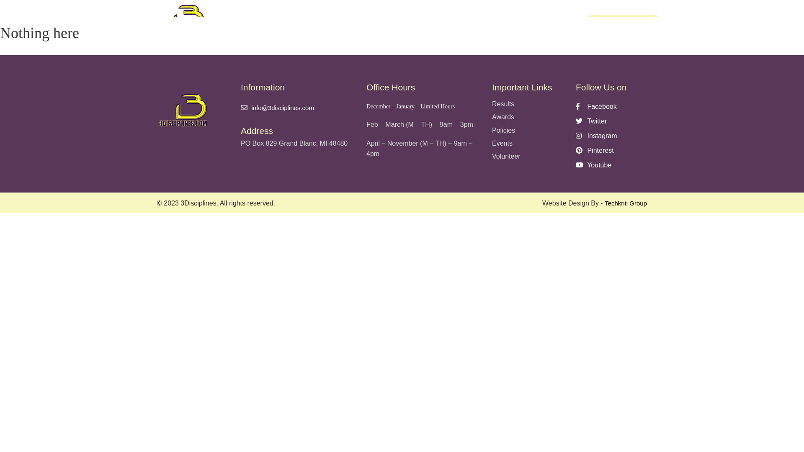 The height and width of the screenshot is (452, 804). What do you see at coordinates (611, 136) in the screenshot?
I see `Instagram` at bounding box center [611, 136].